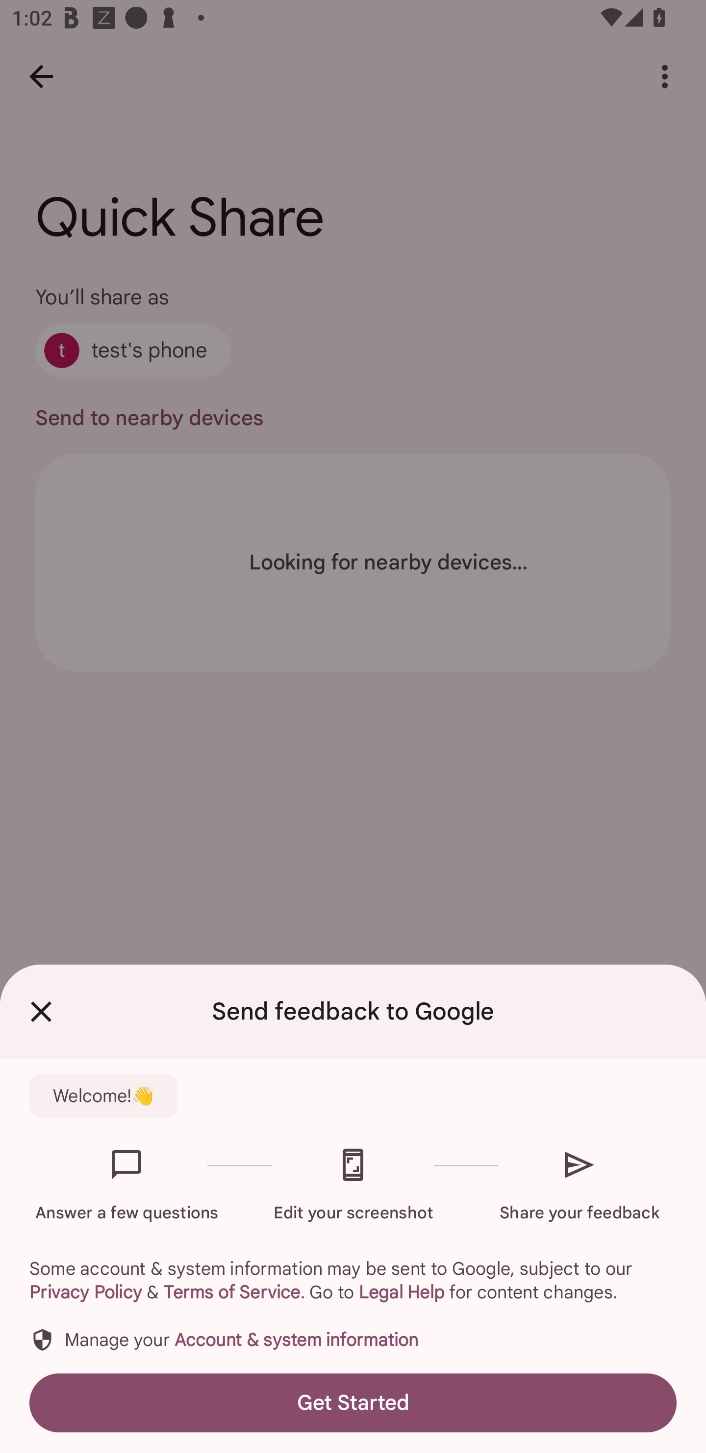 Image resolution: width=706 pixels, height=1453 pixels. Describe the element at coordinates (41, 1012) in the screenshot. I see `Close Feedback` at that location.